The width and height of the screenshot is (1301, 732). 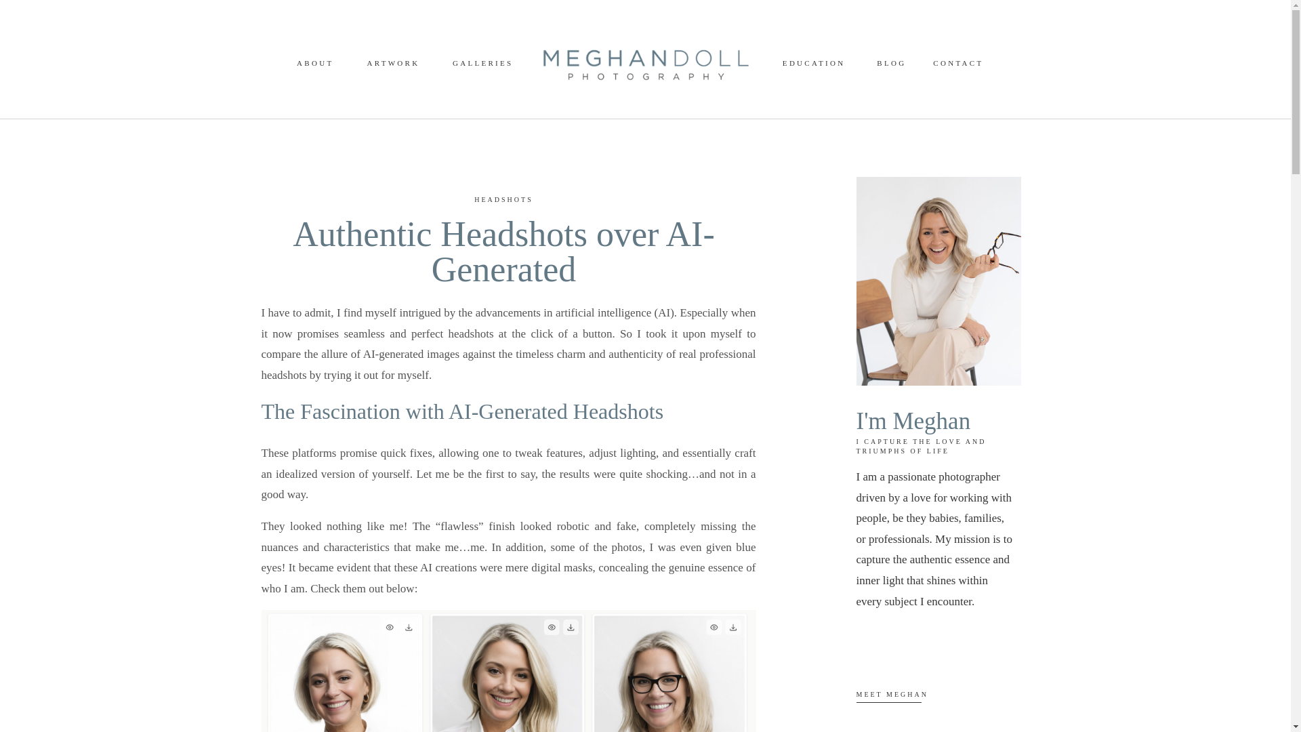 I want to click on GALLERIES, so click(x=482, y=63).